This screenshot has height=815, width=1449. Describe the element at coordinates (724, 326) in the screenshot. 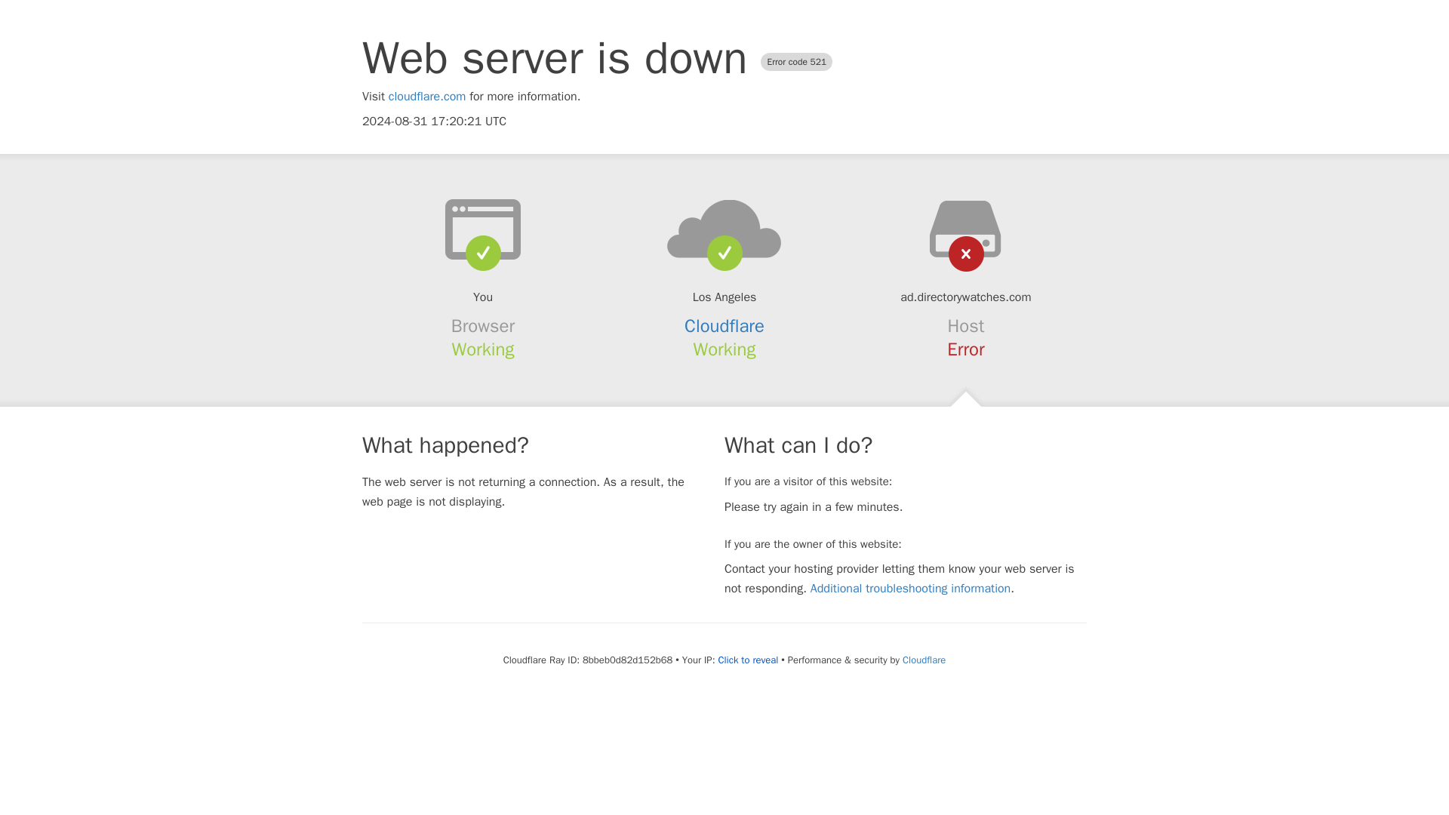

I see `Cloudflare` at that location.